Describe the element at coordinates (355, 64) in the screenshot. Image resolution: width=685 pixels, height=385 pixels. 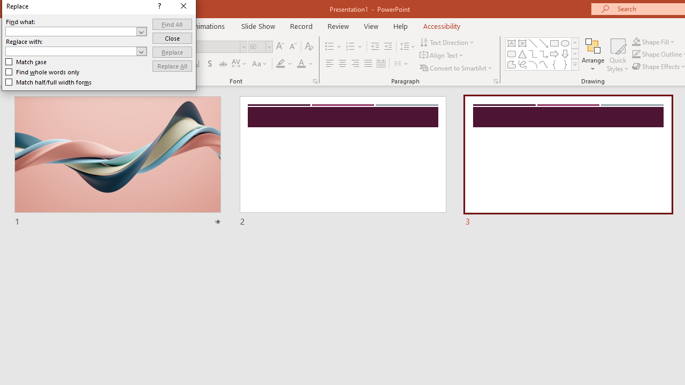
I see `Align Right` at that location.